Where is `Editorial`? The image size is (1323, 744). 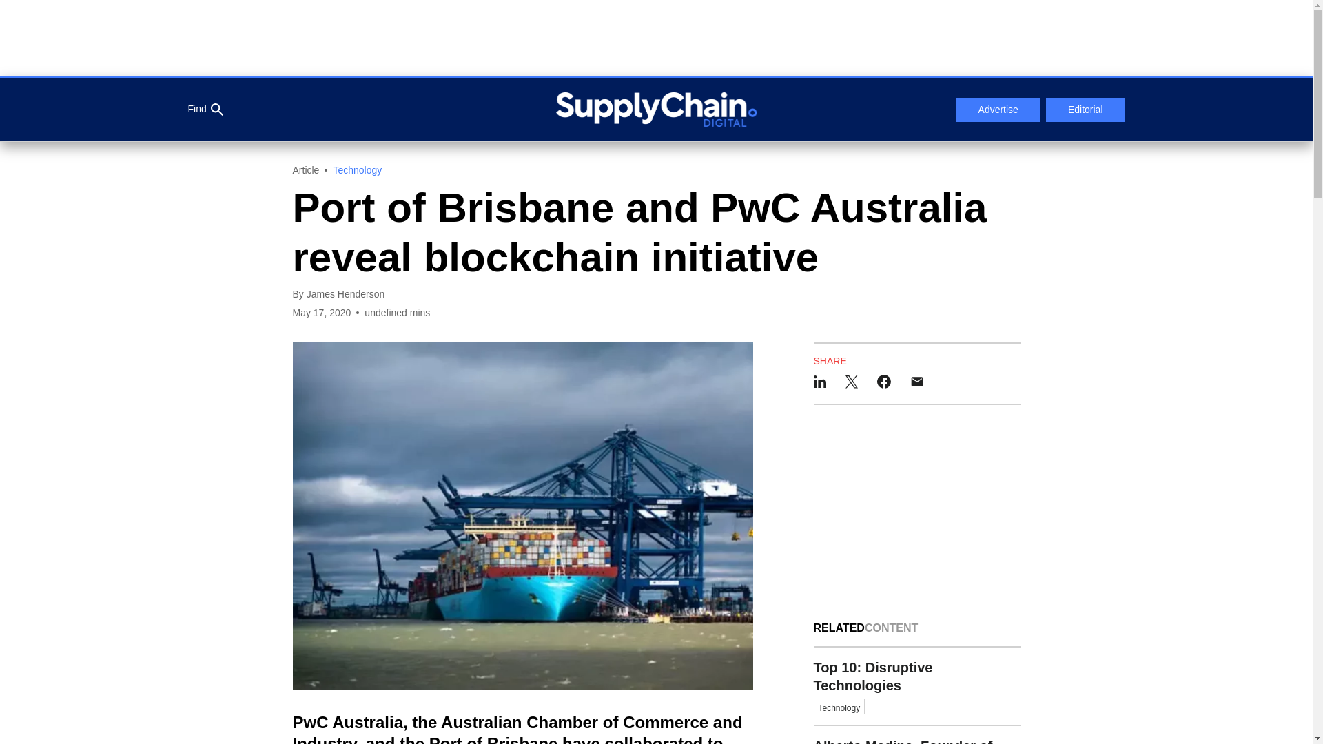
Editorial is located at coordinates (1086, 110).